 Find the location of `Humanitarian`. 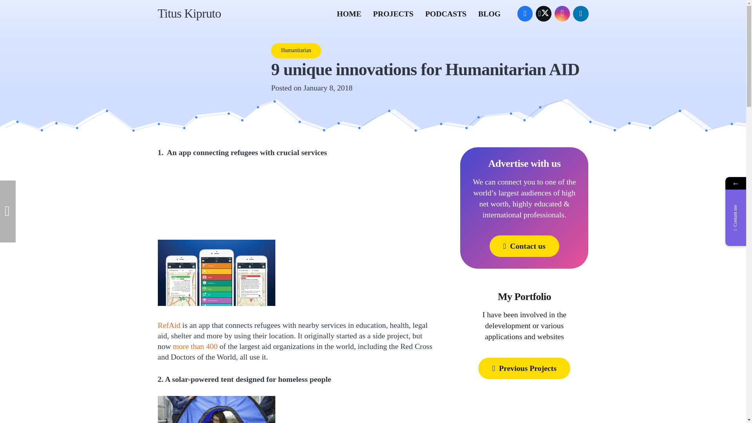

Humanitarian is located at coordinates (296, 51).